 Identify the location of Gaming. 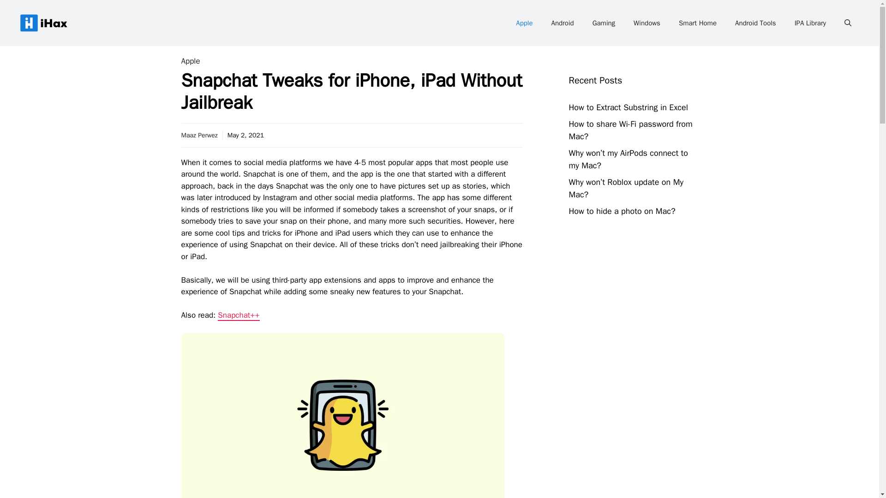
(604, 23).